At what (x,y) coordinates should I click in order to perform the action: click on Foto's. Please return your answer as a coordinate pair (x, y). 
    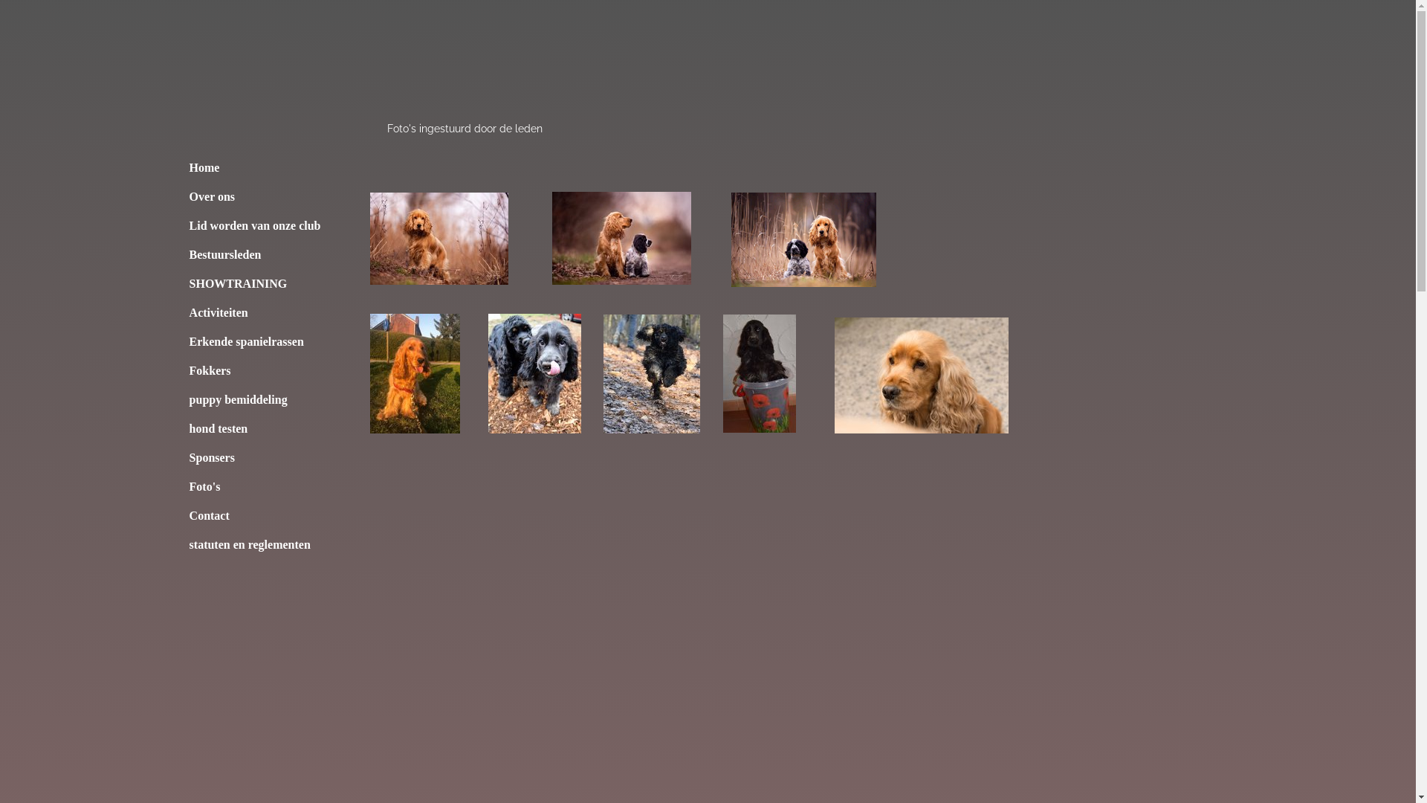
    Looking at the image, I should click on (255, 486).